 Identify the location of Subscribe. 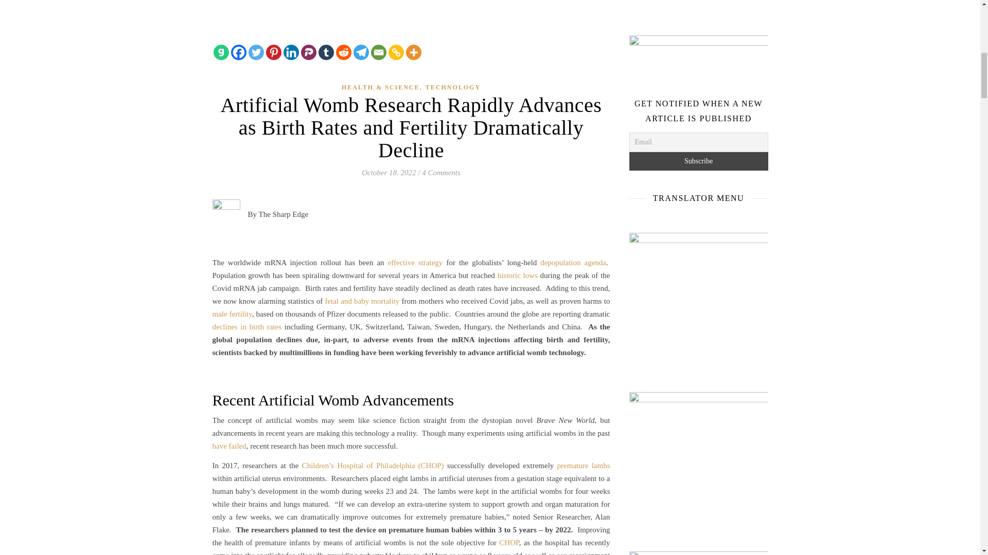
(698, 161).